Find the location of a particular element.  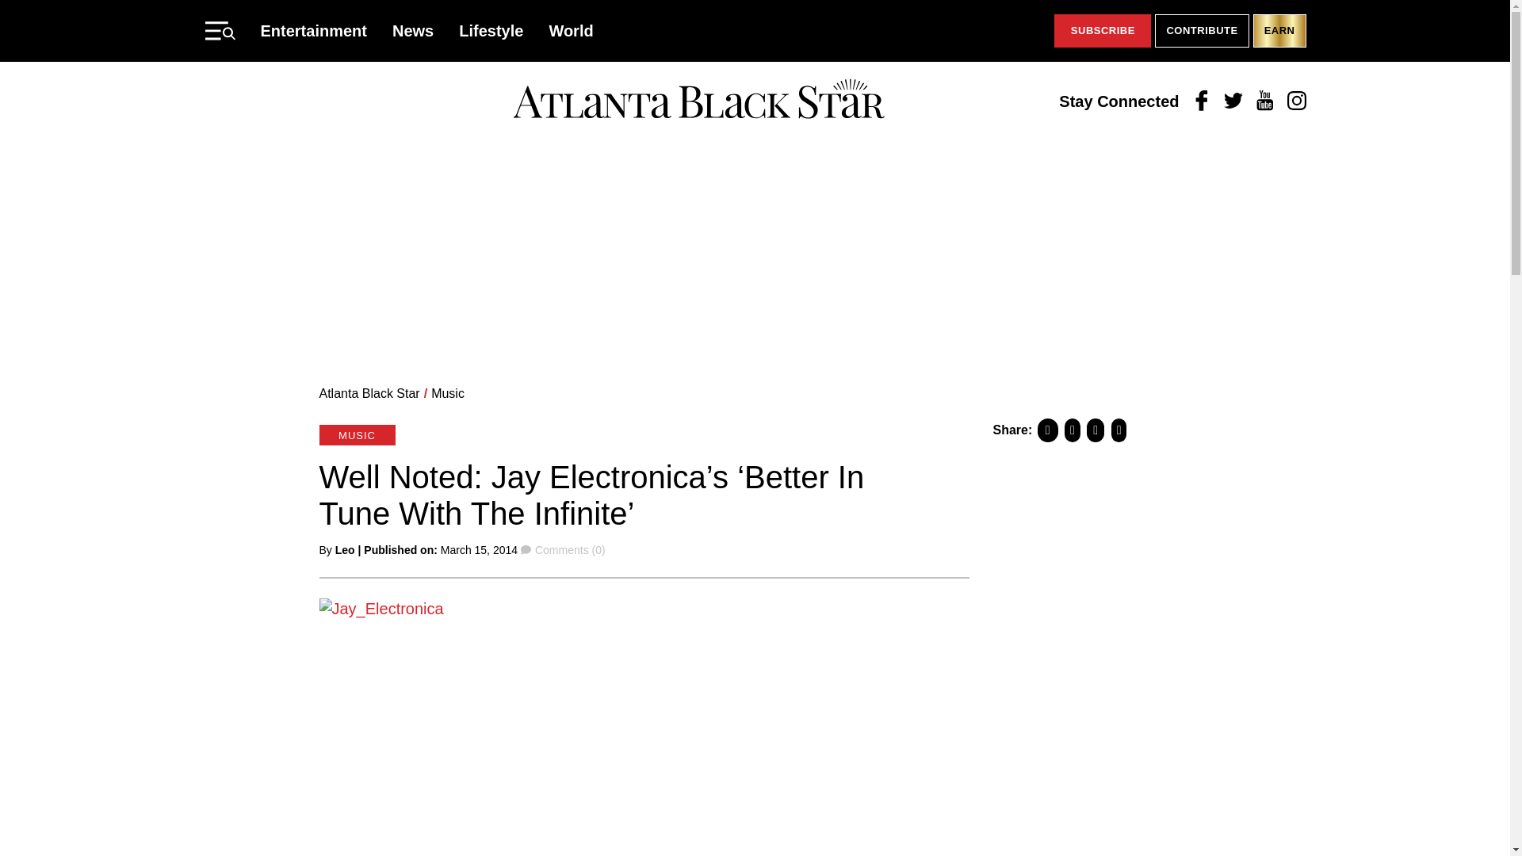

Go to Atlanta Black Star. is located at coordinates (369, 393).